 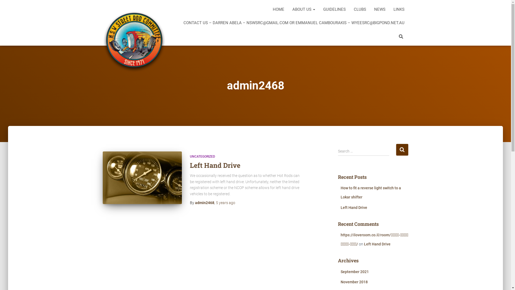 I want to click on Left Hand Drive, so click(x=215, y=165).